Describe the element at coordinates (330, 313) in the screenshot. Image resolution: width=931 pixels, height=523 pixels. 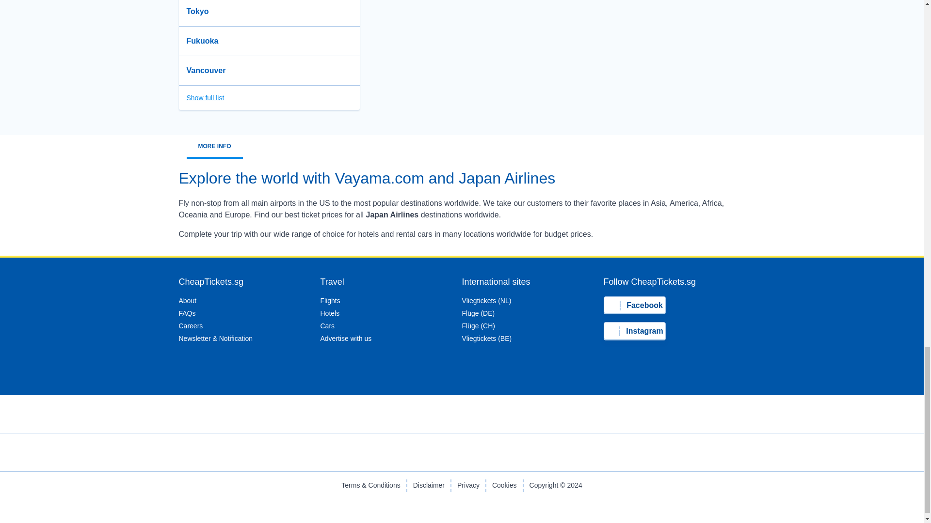
I see `Hotels` at that location.